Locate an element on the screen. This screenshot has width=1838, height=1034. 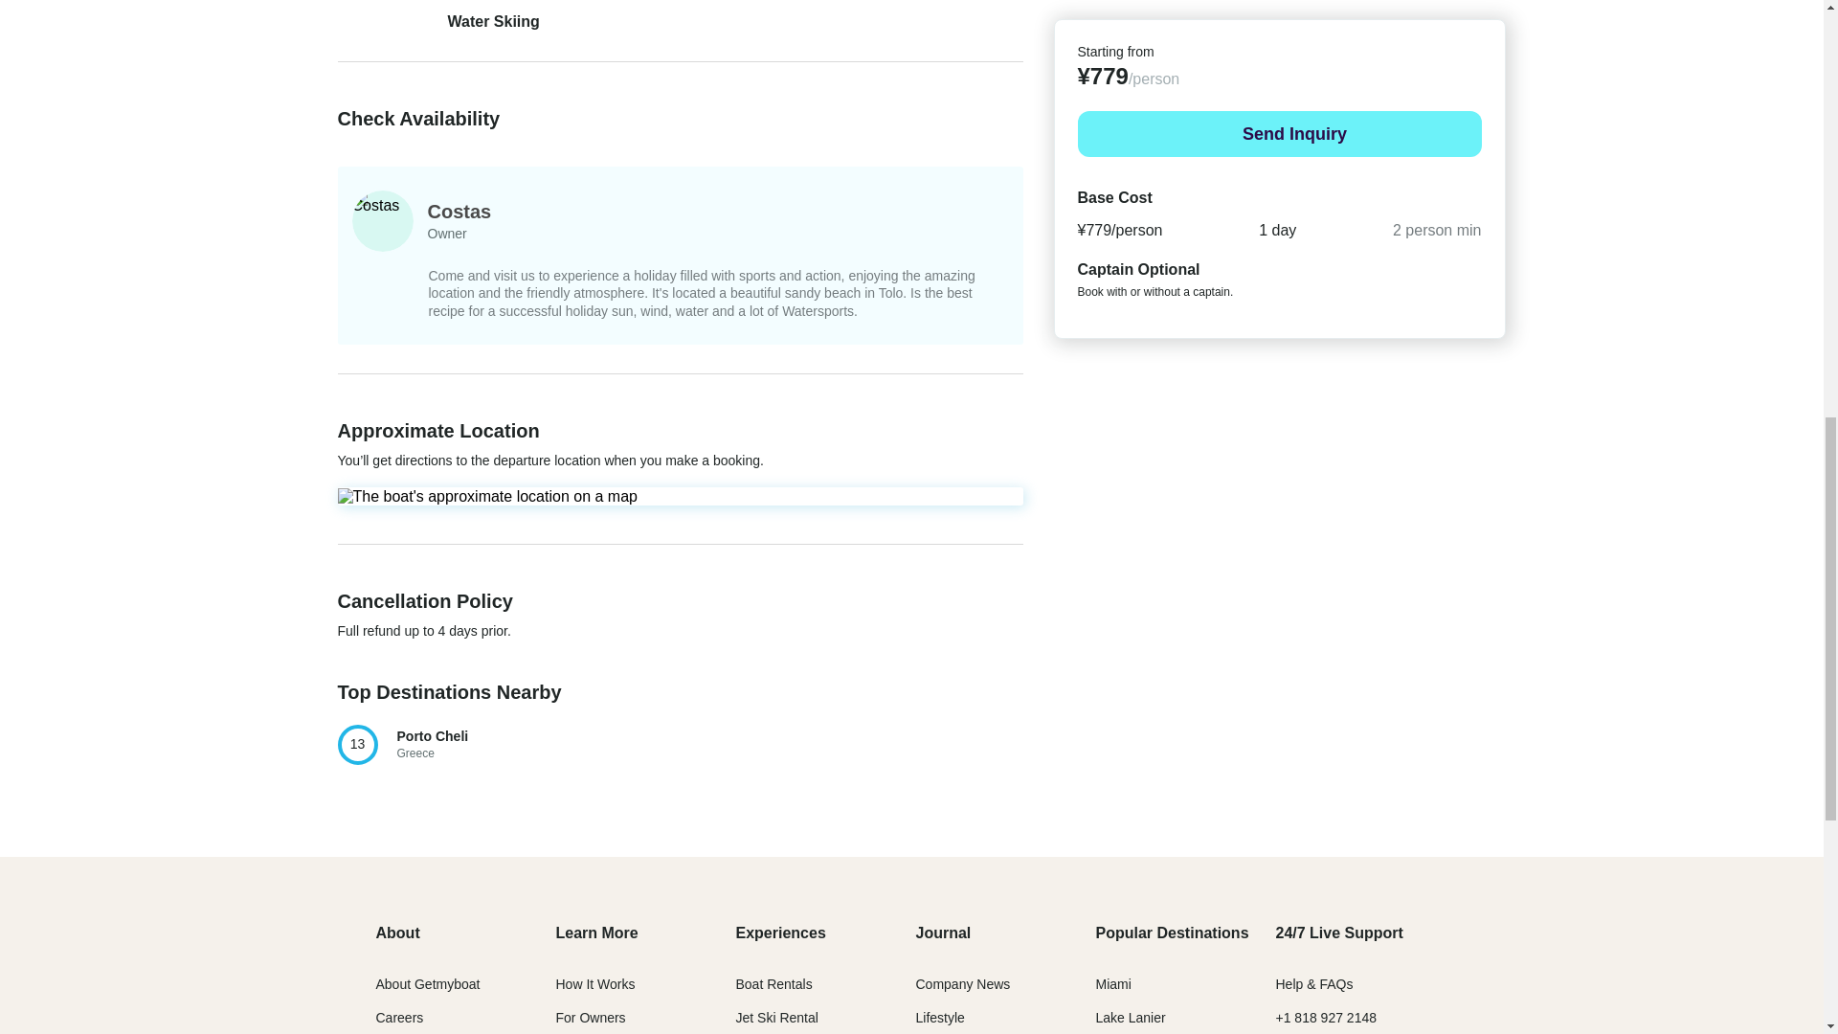
For Owners is located at coordinates (590, 1018).